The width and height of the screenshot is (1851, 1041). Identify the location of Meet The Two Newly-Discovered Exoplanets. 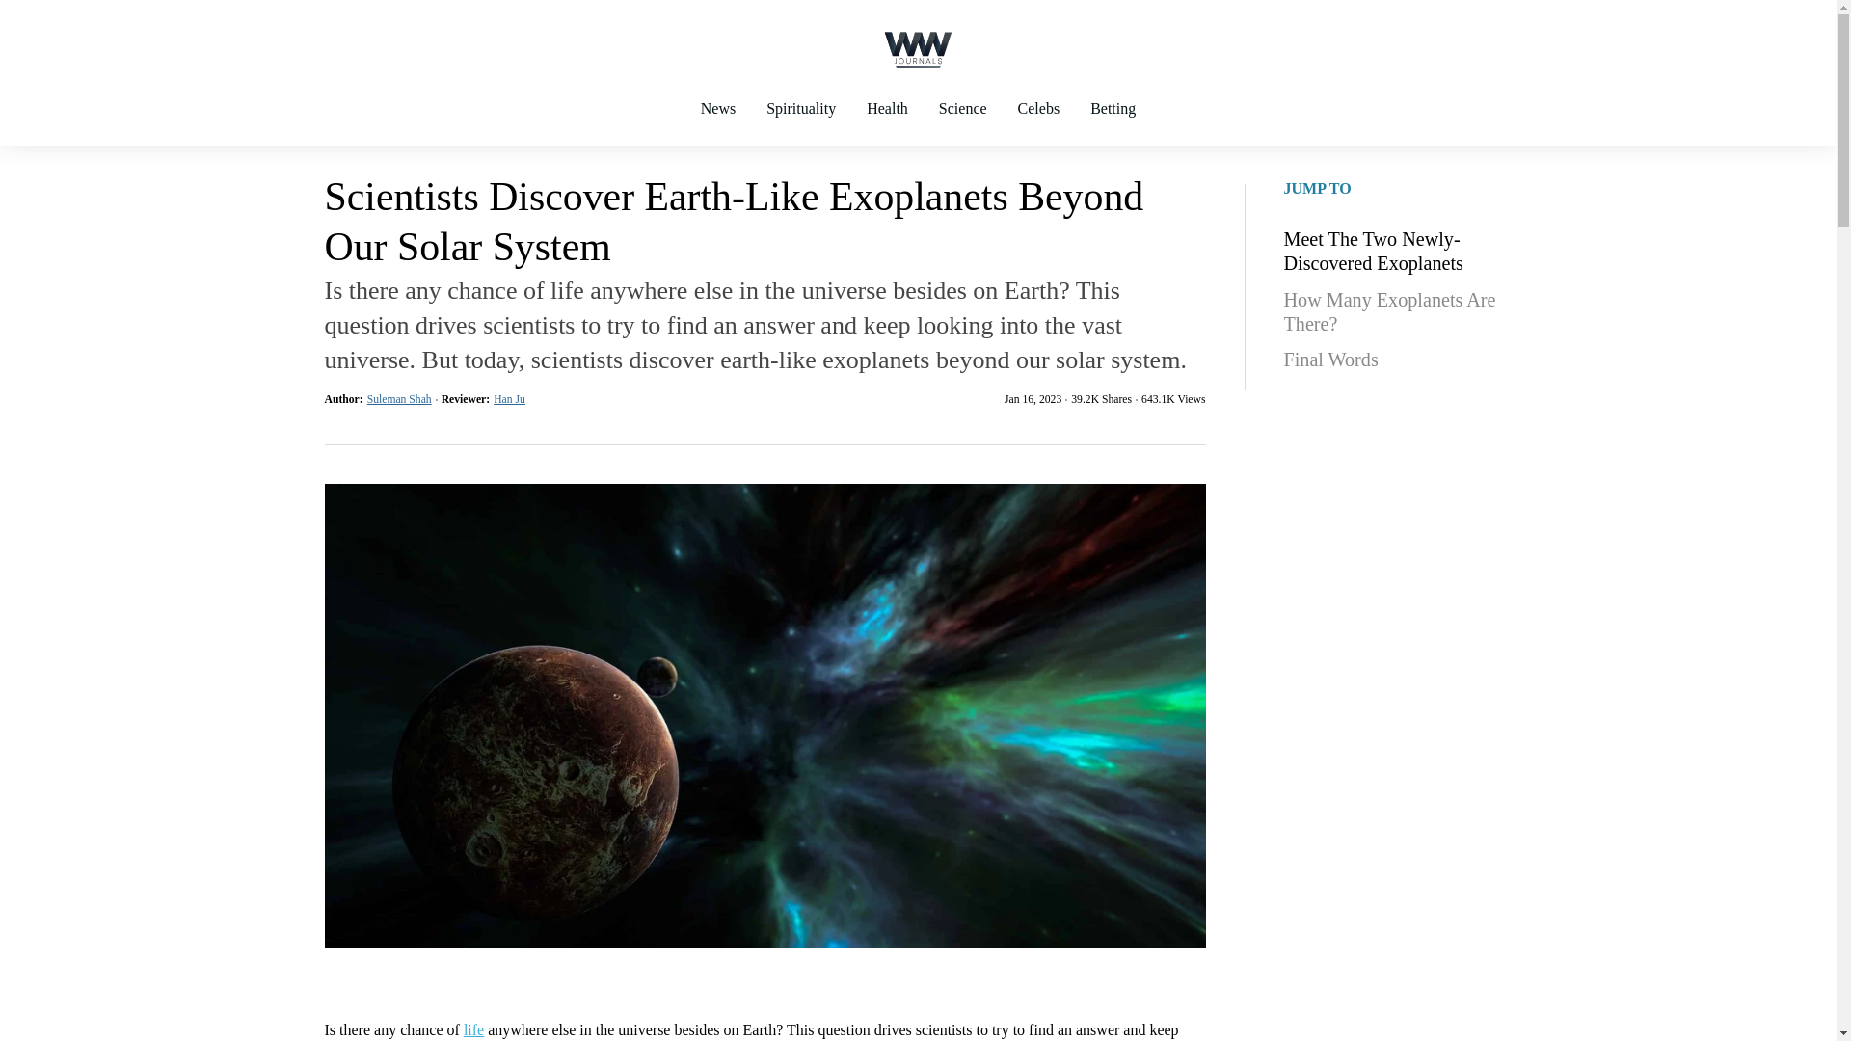
(1398, 251).